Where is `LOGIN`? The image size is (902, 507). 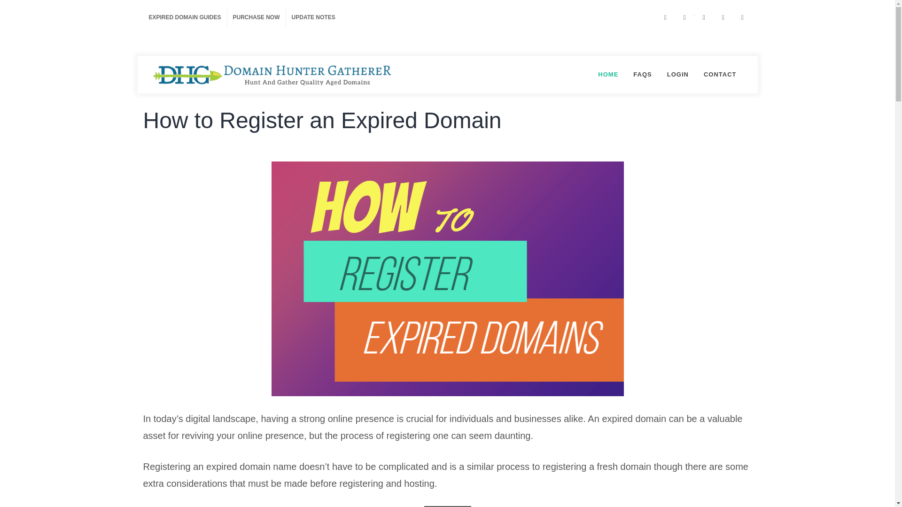 LOGIN is located at coordinates (677, 74).